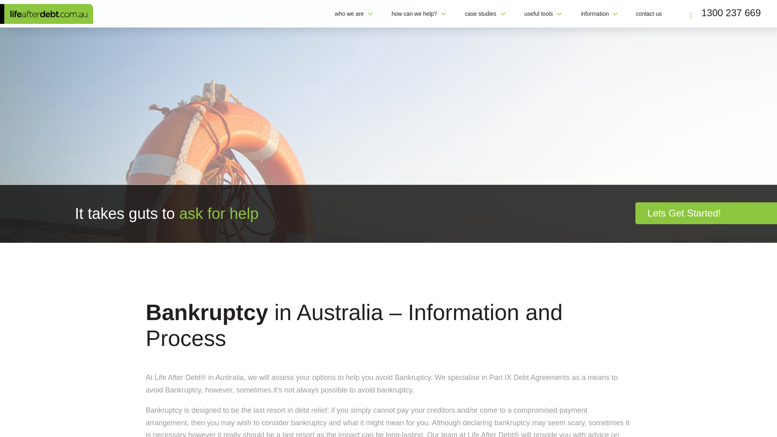 This screenshot has height=437, width=777. What do you see at coordinates (596, 14) in the screenshot?
I see `information` at bounding box center [596, 14].